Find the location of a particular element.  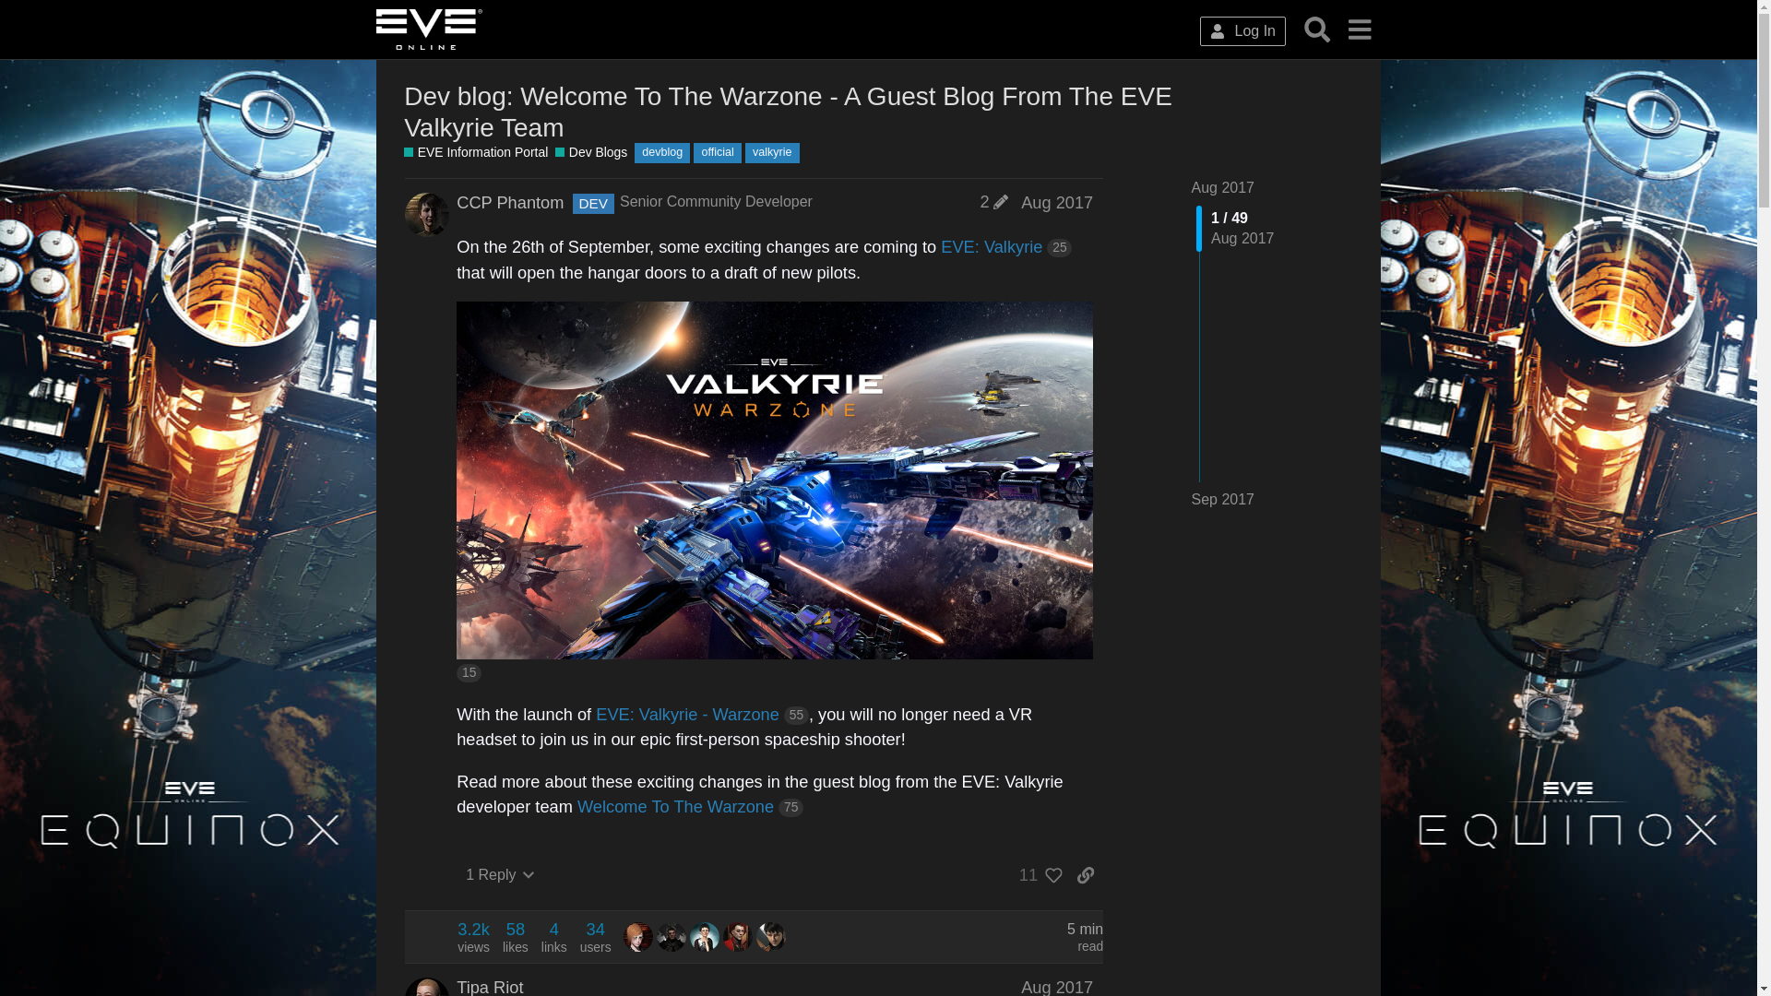

15 is located at coordinates (775, 575).